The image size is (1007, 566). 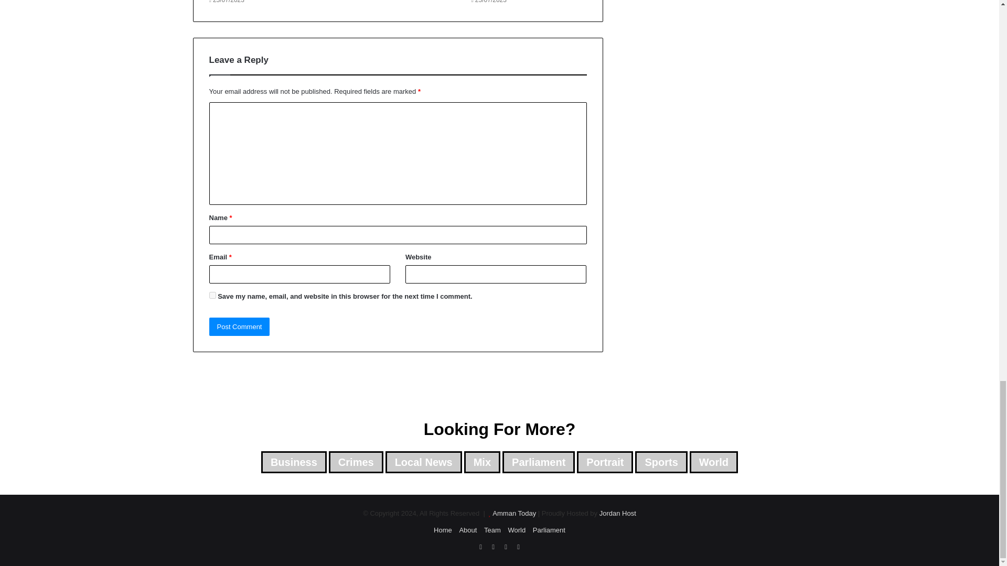 I want to click on Post Comment, so click(x=239, y=326).